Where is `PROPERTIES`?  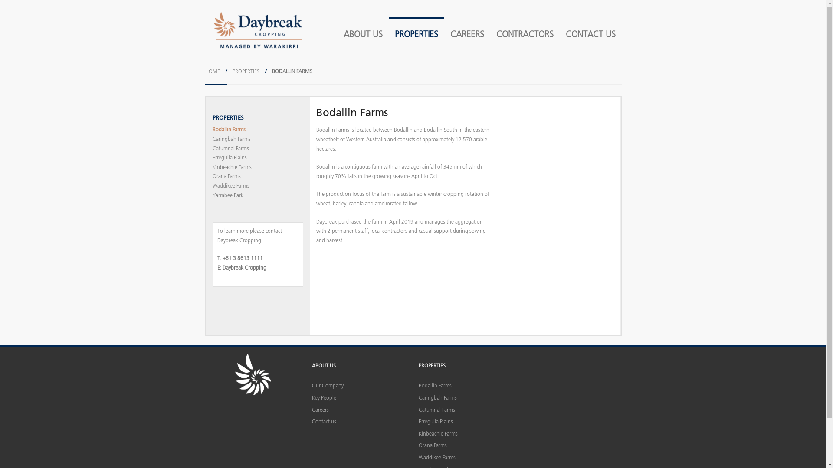 PROPERTIES is located at coordinates (246, 72).